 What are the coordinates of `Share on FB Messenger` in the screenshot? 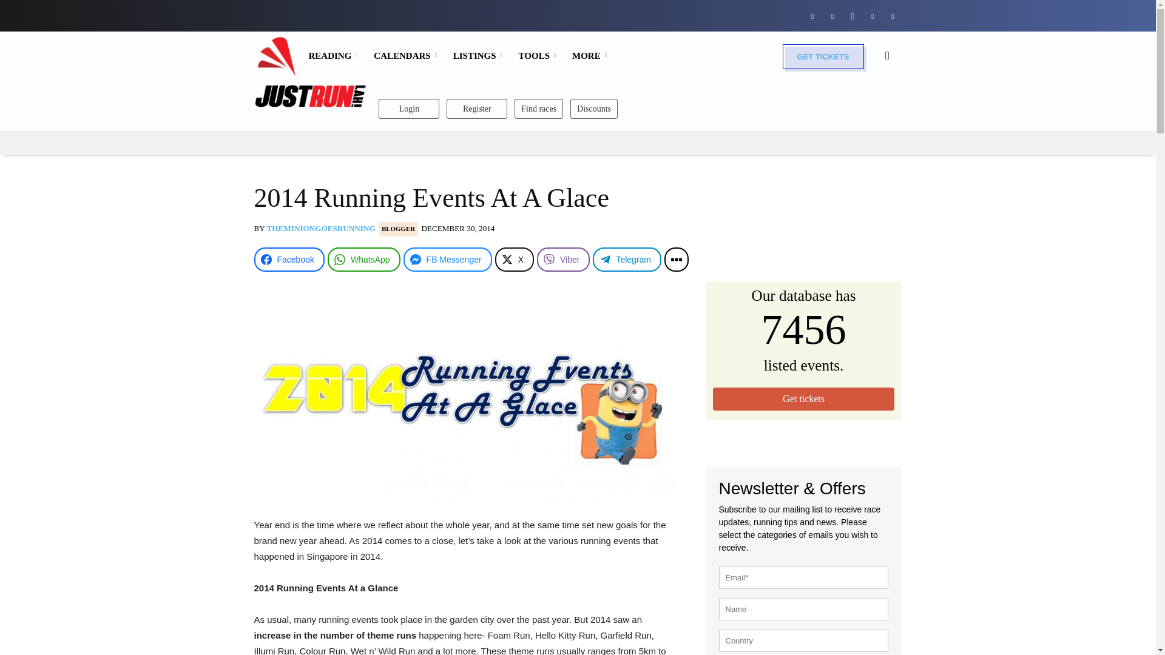 It's located at (447, 260).